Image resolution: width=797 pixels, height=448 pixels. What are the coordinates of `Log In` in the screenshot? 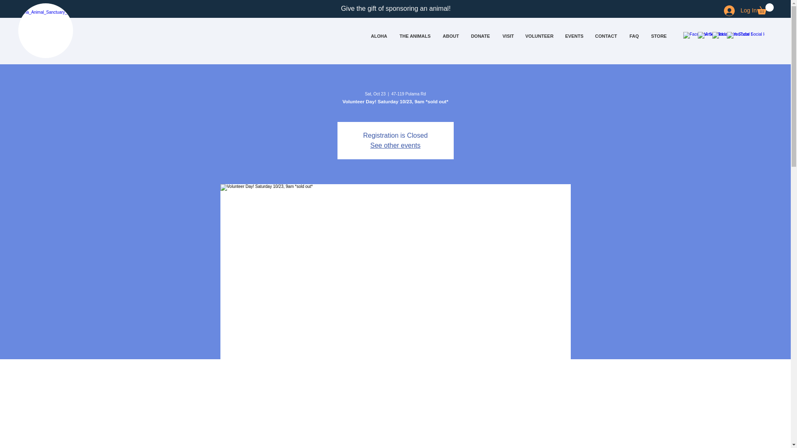 It's located at (735, 11).